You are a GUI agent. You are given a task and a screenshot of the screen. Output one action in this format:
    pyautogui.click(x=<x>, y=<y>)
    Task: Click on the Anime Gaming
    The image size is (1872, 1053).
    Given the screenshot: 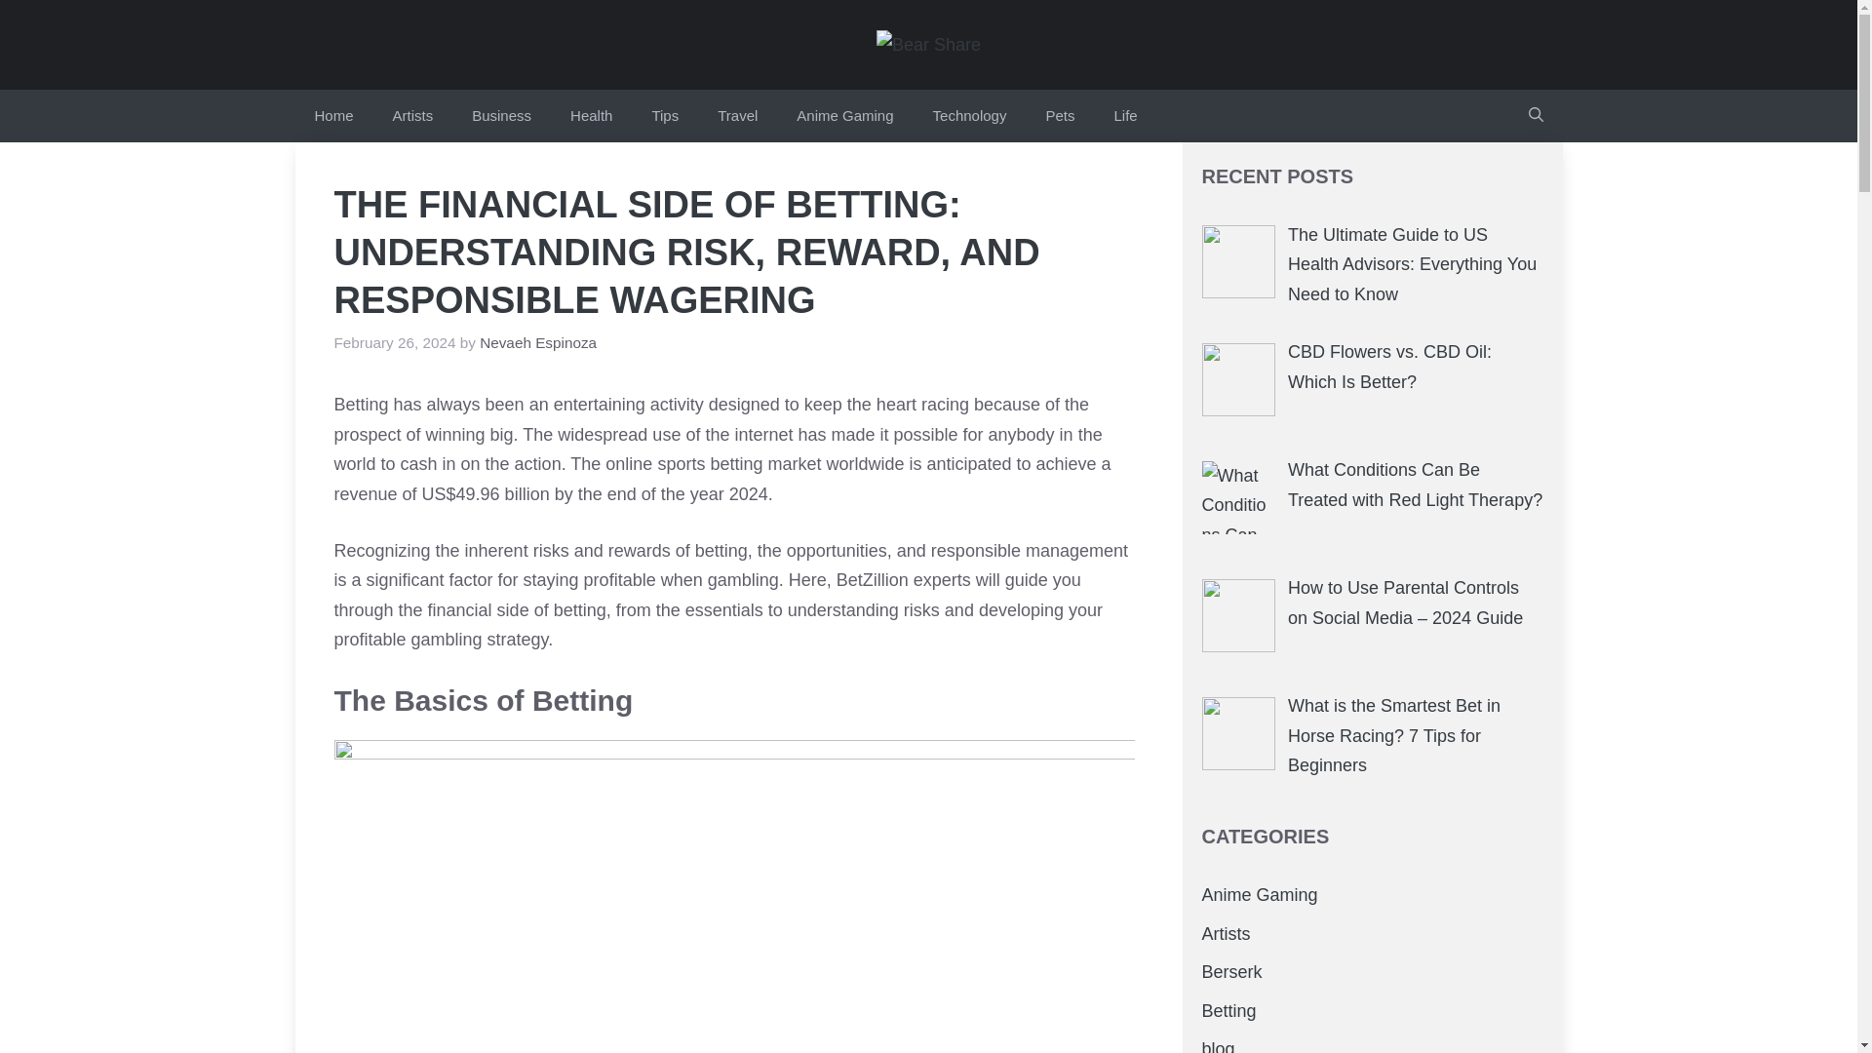 What is the action you would take?
    pyautogui.click(x=1260, y=895)
    